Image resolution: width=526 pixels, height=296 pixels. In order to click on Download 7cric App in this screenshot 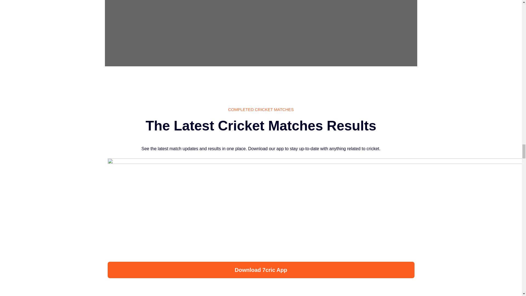, I will do `click(261, 270)`.